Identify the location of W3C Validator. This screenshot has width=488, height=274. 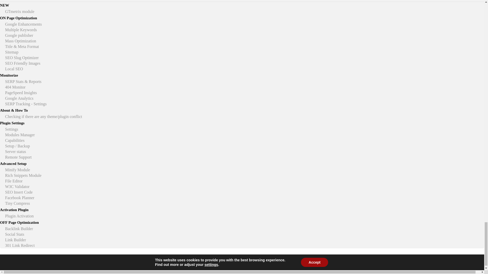
(17, 186).